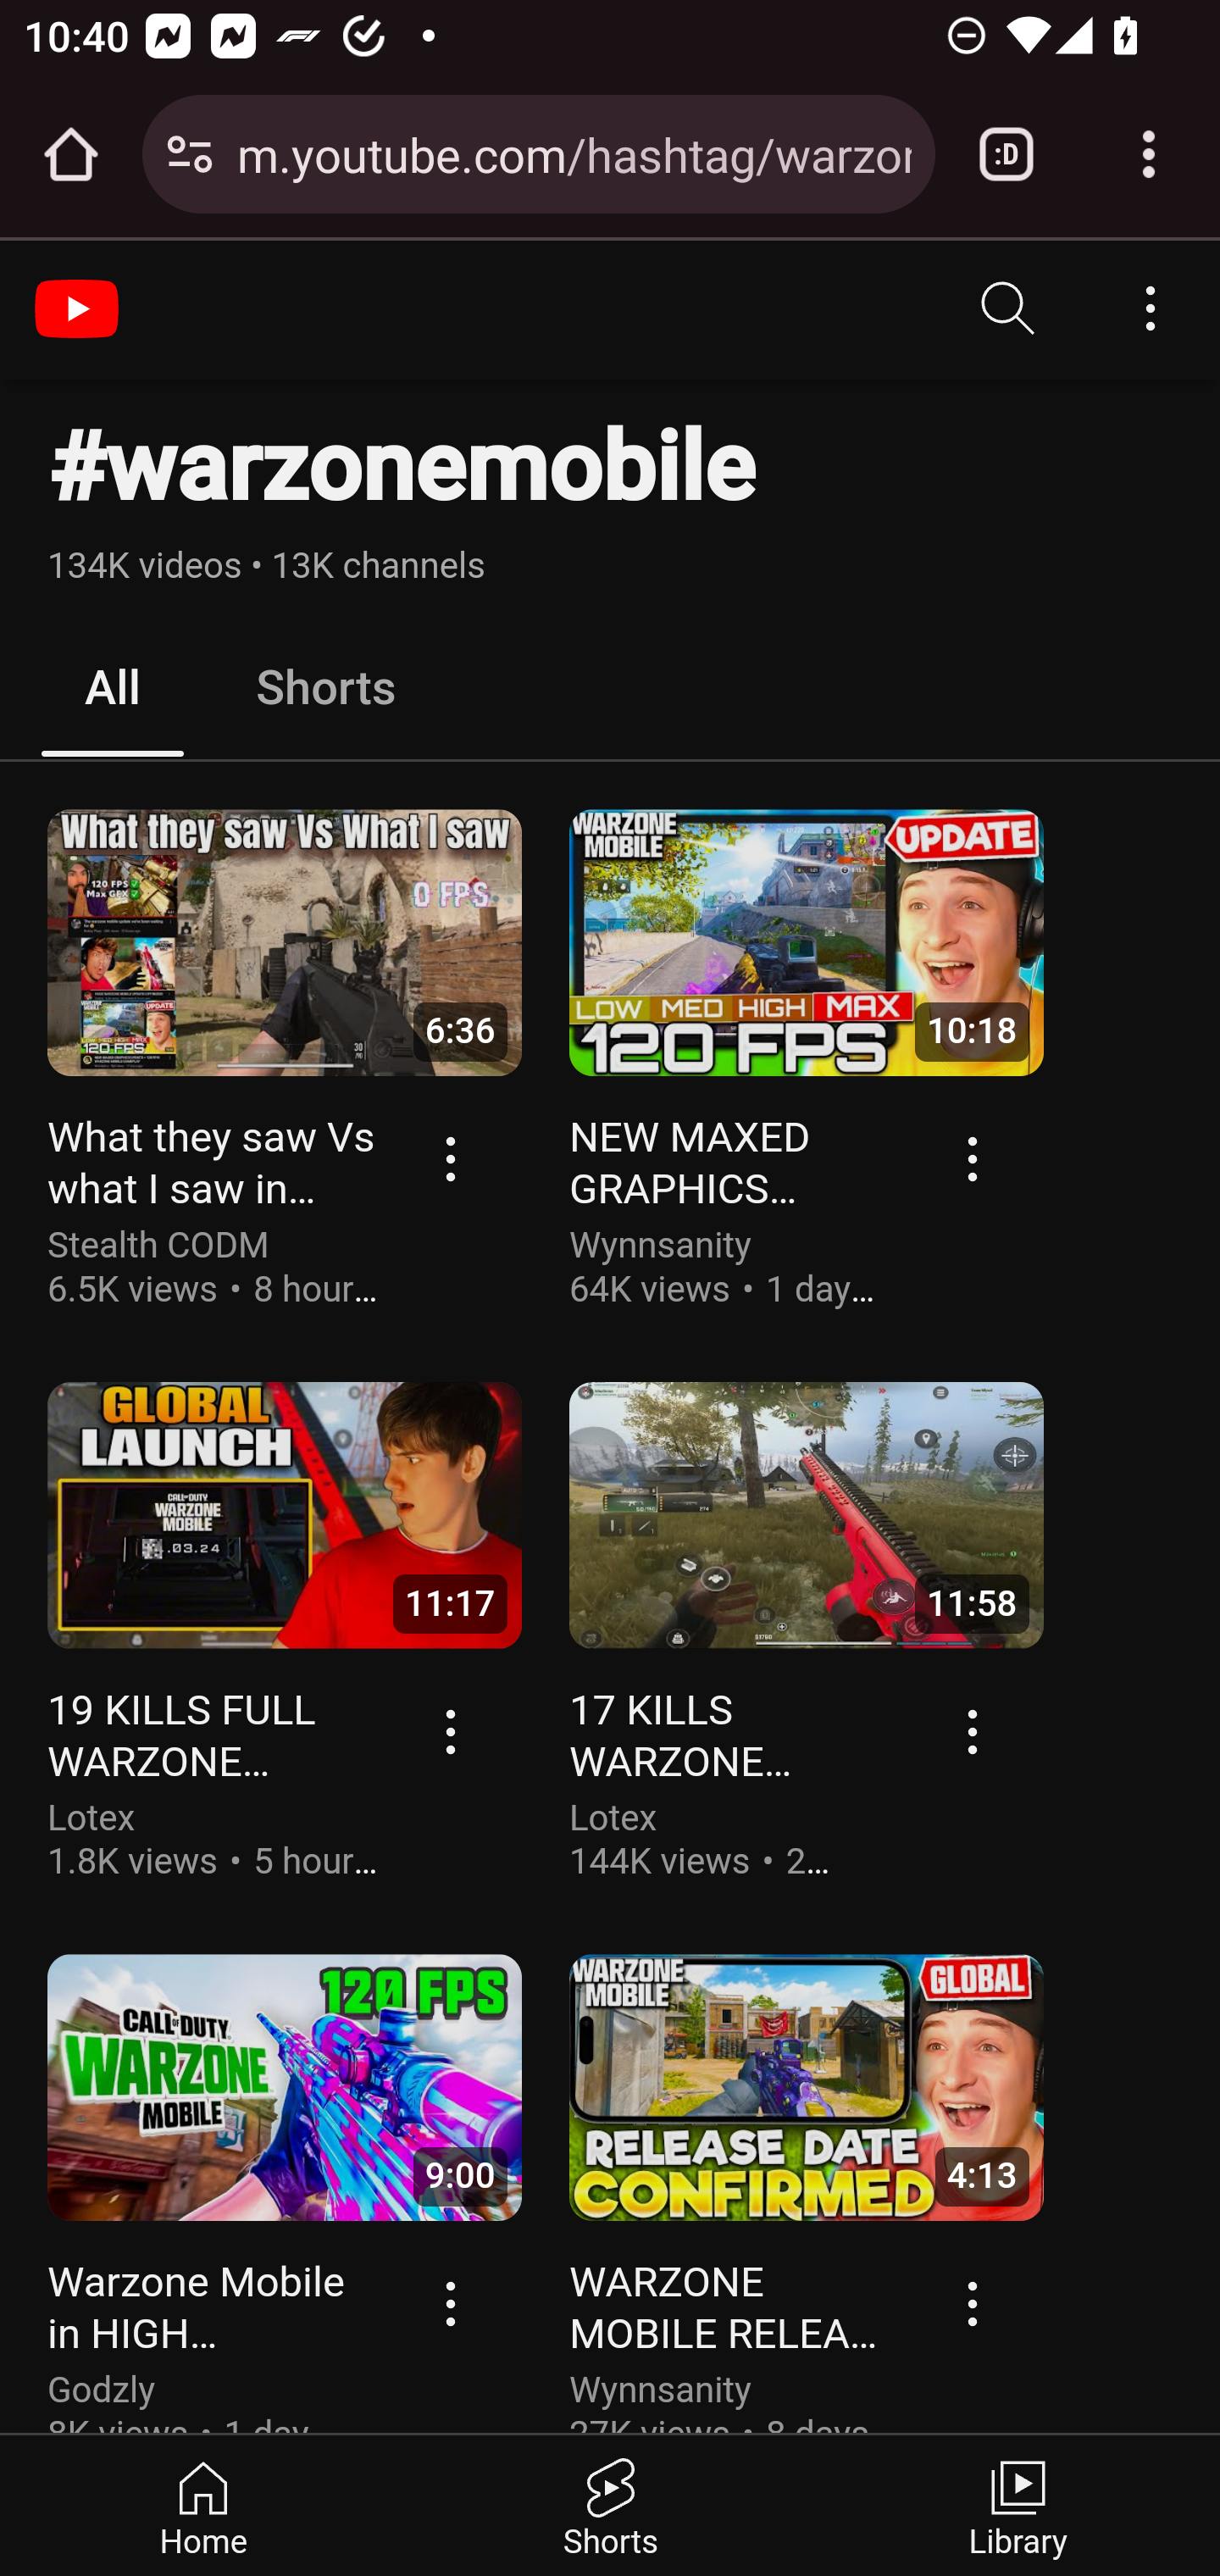 The width and height of the screenshot is (1220, 2576). What do you see at coordinates (574, 153) in the screenshot?
I see `m.youtube.com/hashtag/warzonemobile` at bounding box center [574, 153].